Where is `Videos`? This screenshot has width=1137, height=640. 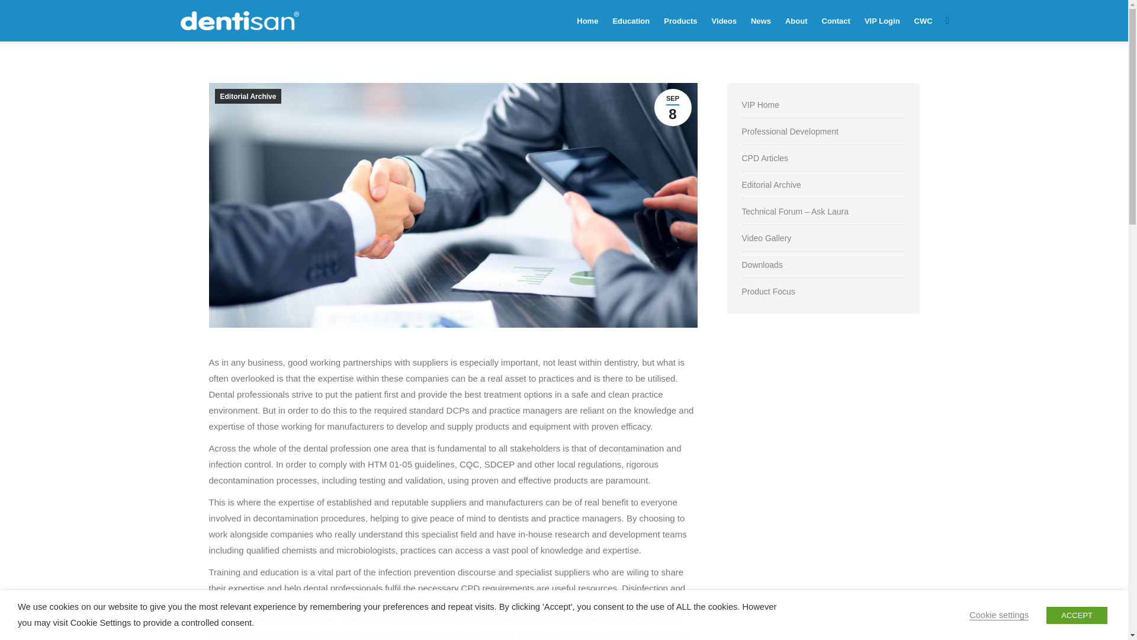 Videos is located at coordinates (724, 21).